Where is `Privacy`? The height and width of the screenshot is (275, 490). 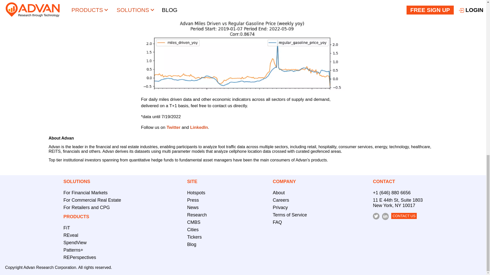
Privacy is located at coordinates (280, 207).